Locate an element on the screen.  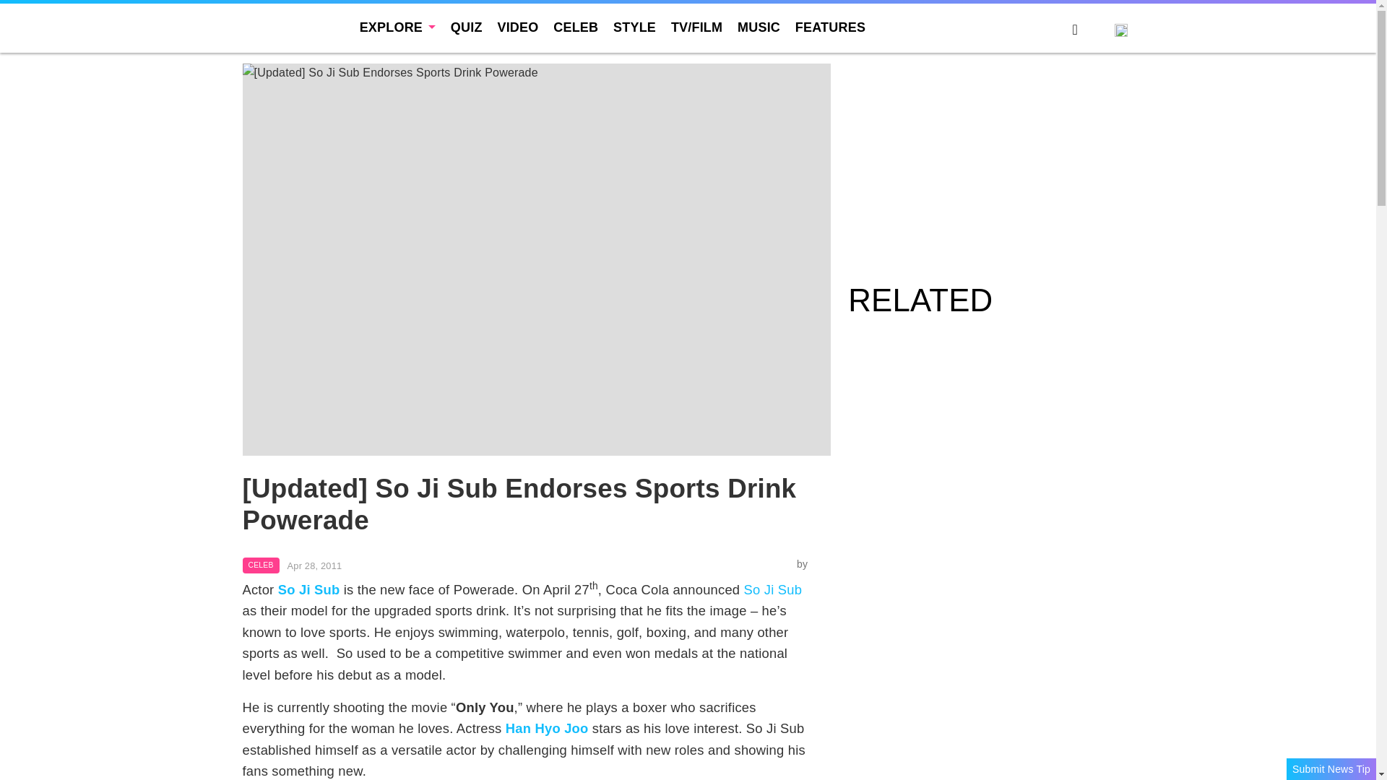
CELEB is located at coordinates (575, 27).